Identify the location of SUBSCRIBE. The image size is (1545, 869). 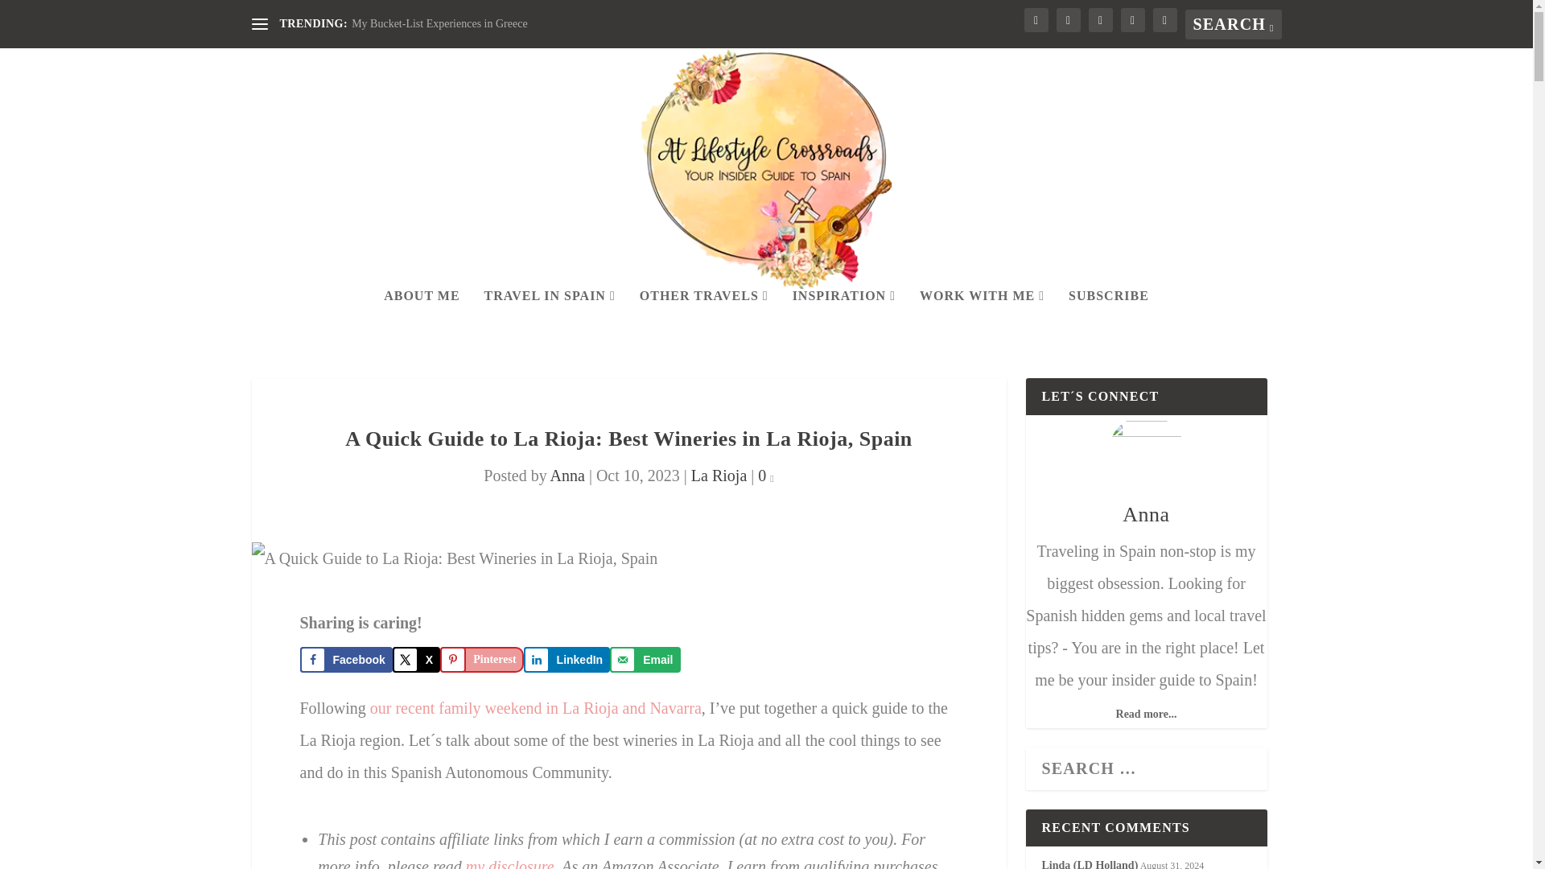
(1109, 317).